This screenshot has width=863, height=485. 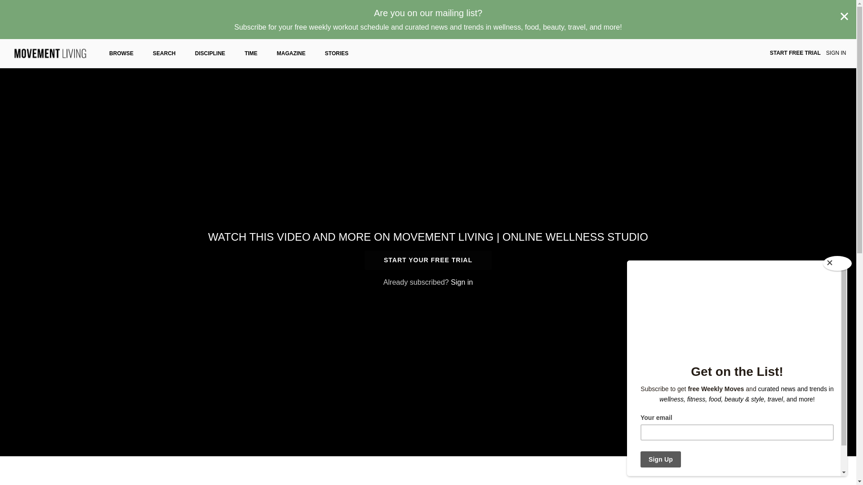 I want to click on MAGAZINE, so click(x=291, y=53).